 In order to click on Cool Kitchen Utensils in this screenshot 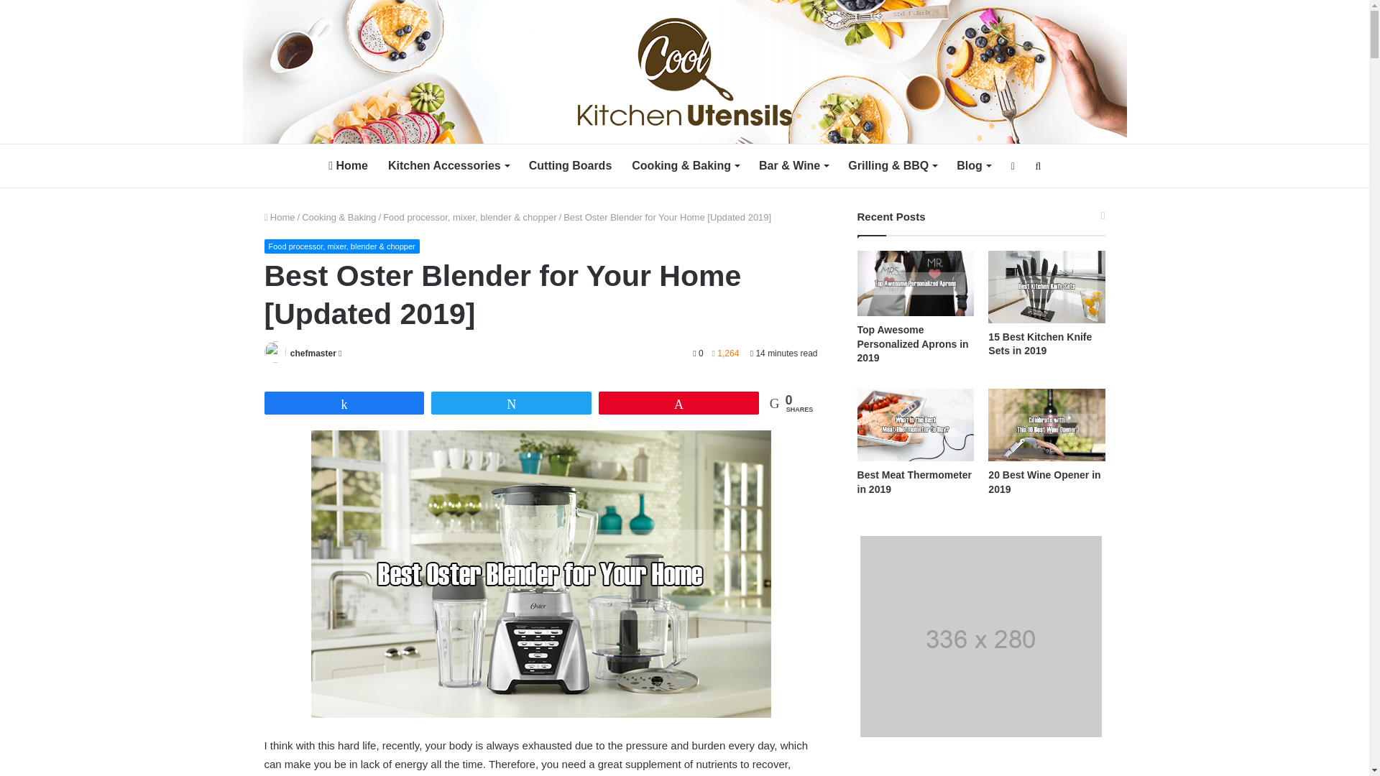, I will do `click(685, 71)`.